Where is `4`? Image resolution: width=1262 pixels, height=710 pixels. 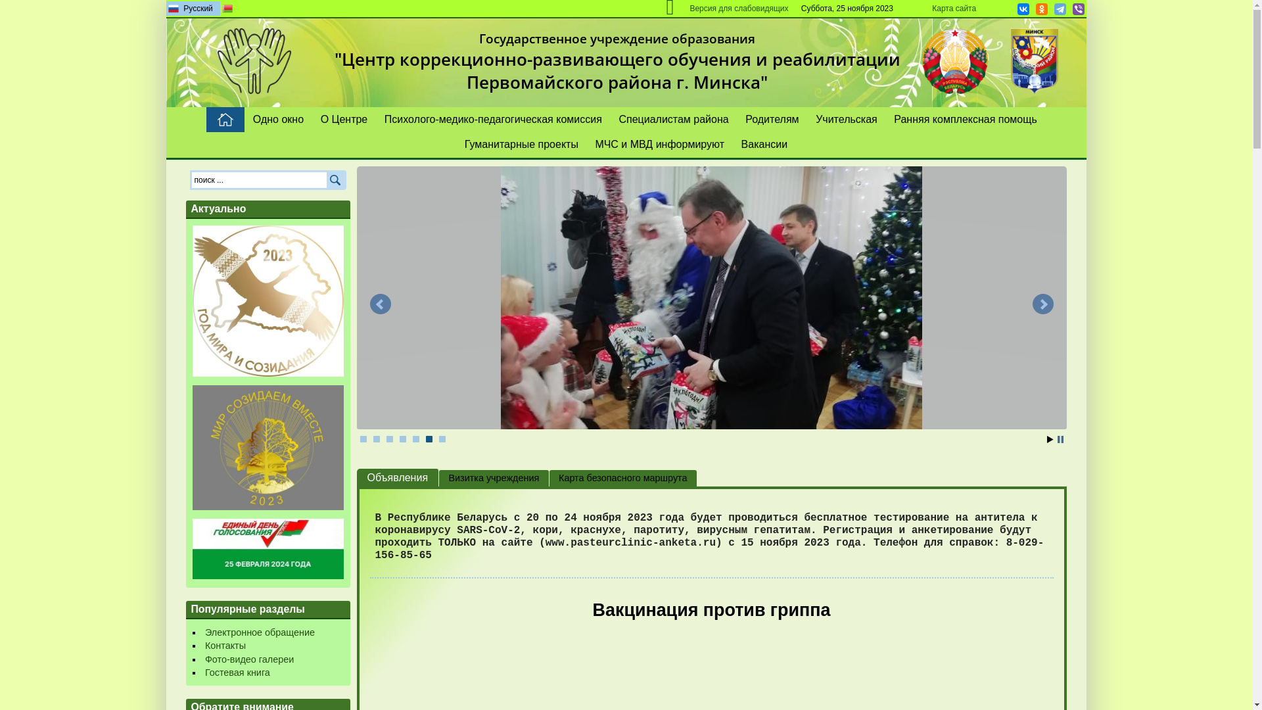
4 is located at coordinates (403, 439).